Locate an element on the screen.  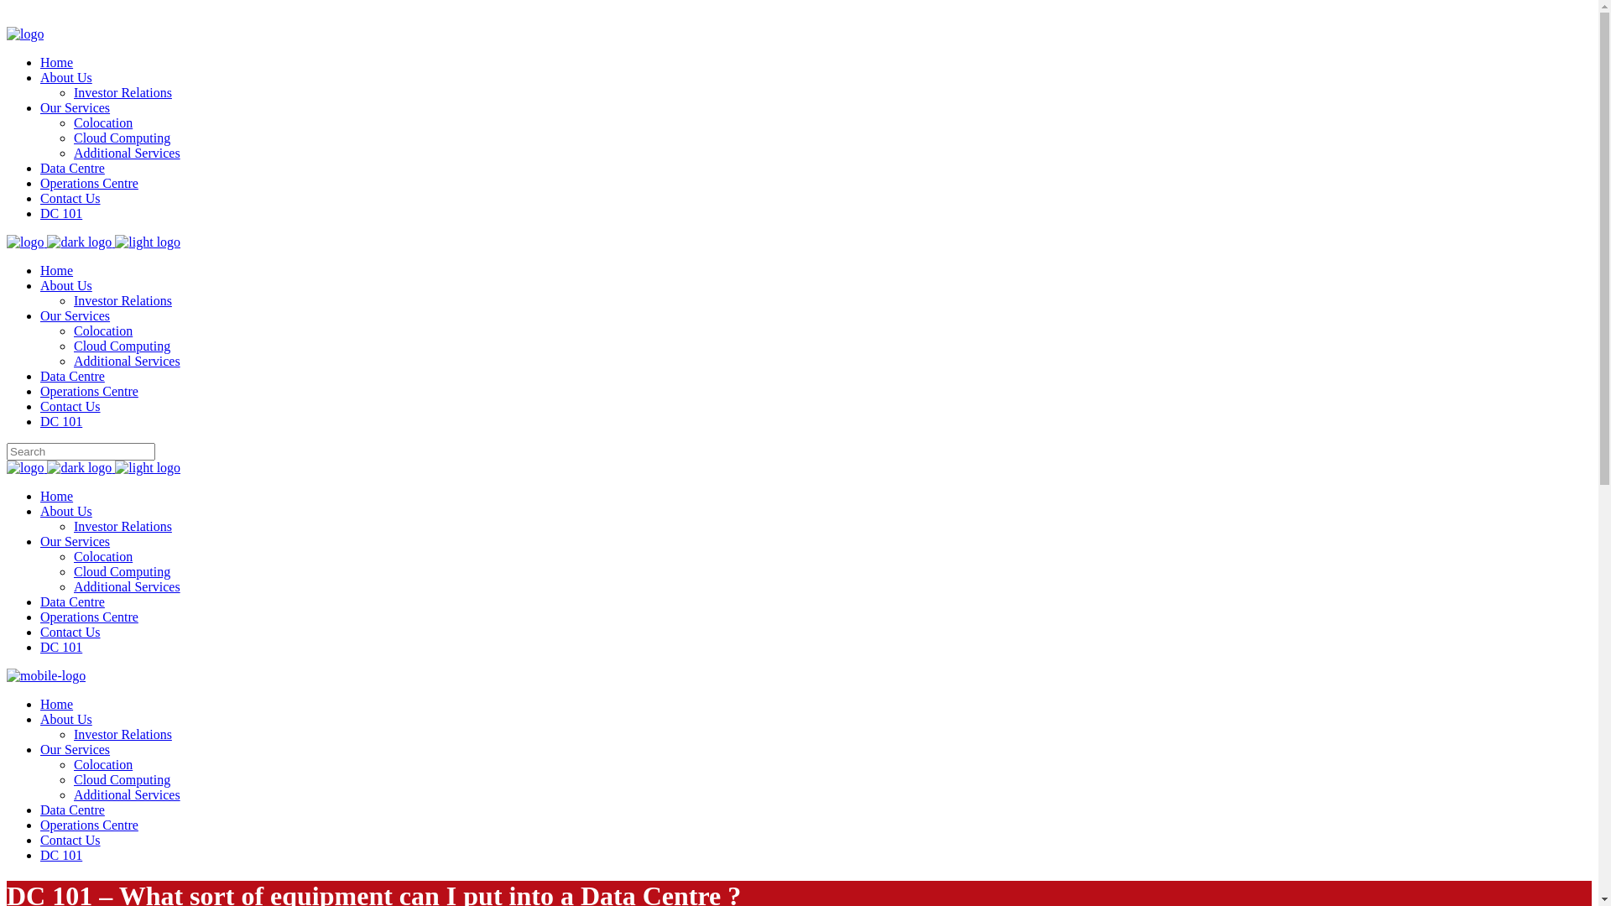
Colocation is located at coordinates (103, 765).